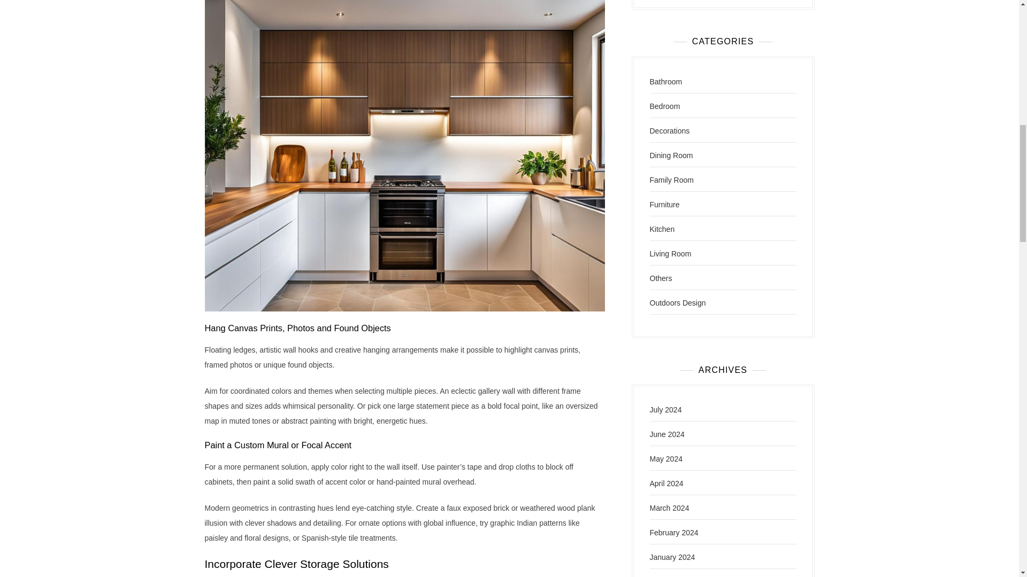 The width and height of the screenshot is (1027, 577). I want to click on Bedroom, so click(664, 106).